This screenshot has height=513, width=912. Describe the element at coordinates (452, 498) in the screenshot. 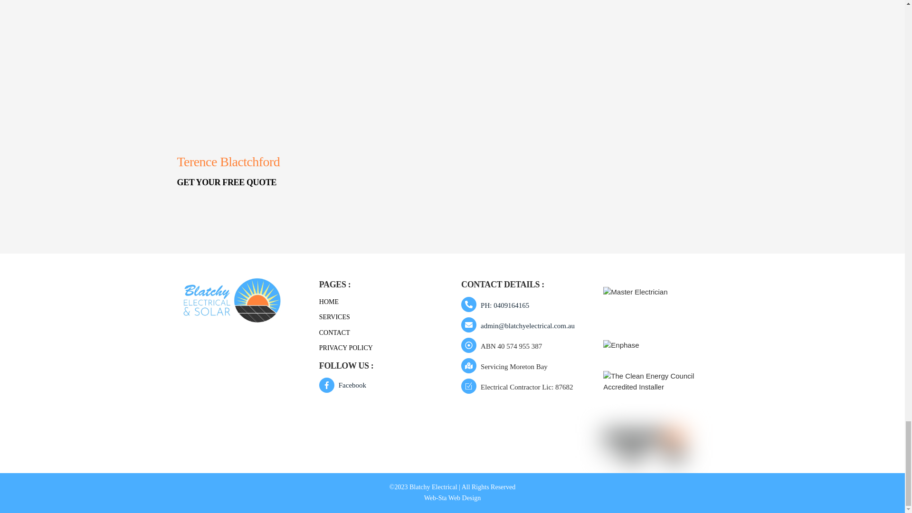

I see `Web-Sta Web Design` at that location.